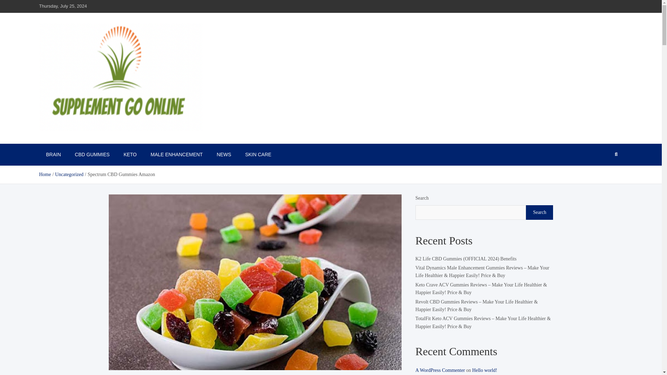  I want to click on MALE ENHANCEMENT, so click(177, 154).